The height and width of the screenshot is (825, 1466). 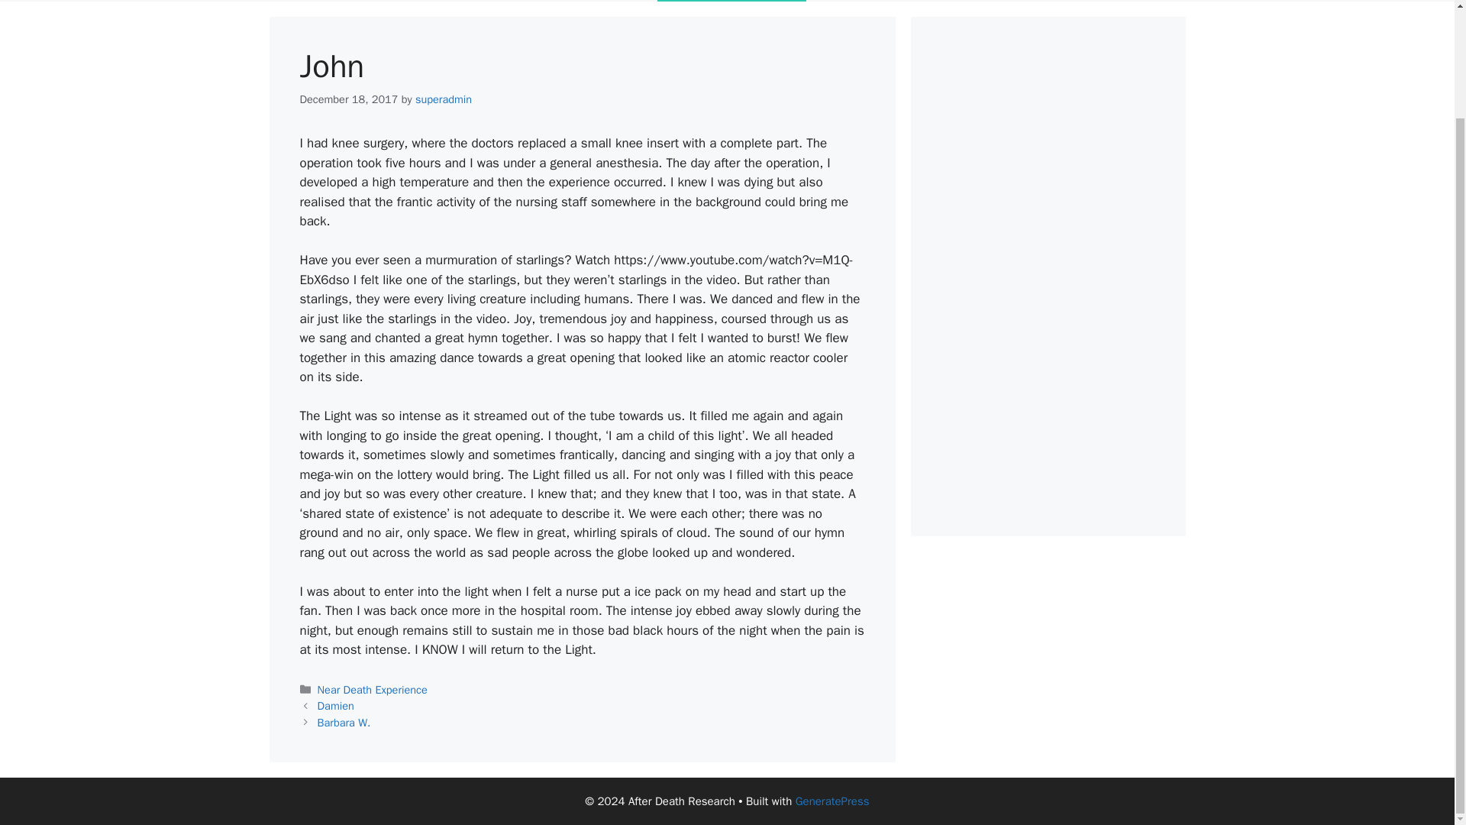 I want to click on View all posts by superadmin, so click(x=443, y=99).